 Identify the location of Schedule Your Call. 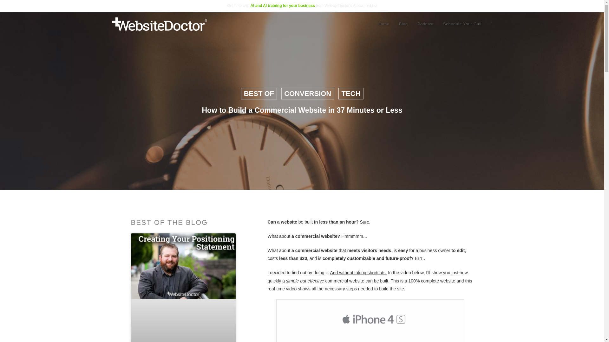
(462, 24).